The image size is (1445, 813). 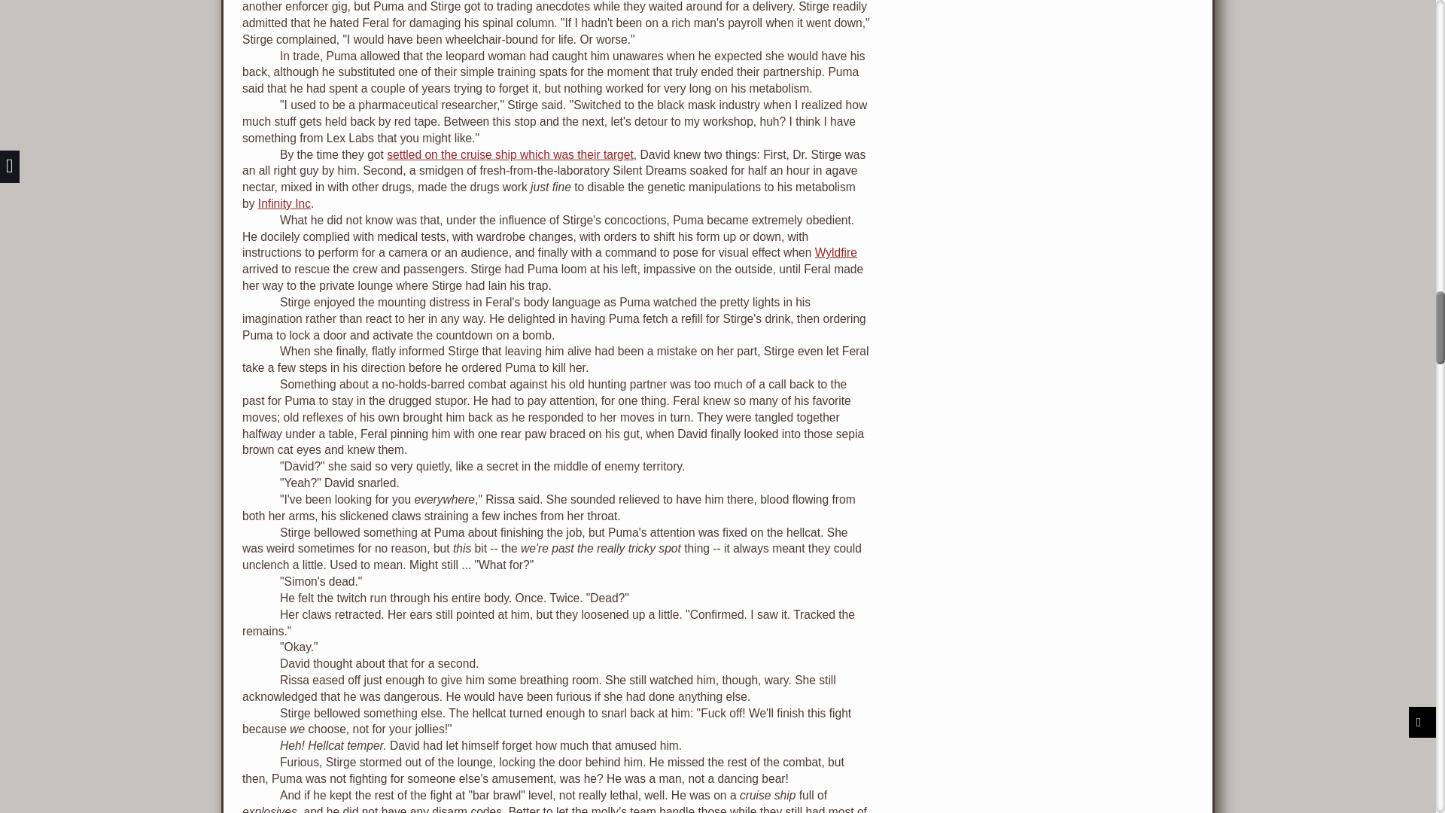 I want to click on Infinity Inc, so click(x=284, y=203).